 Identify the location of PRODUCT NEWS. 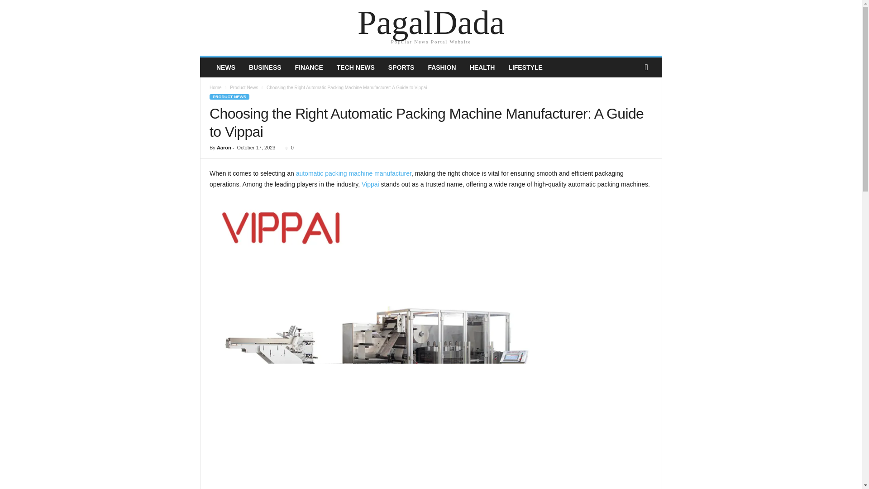
(229, 97).